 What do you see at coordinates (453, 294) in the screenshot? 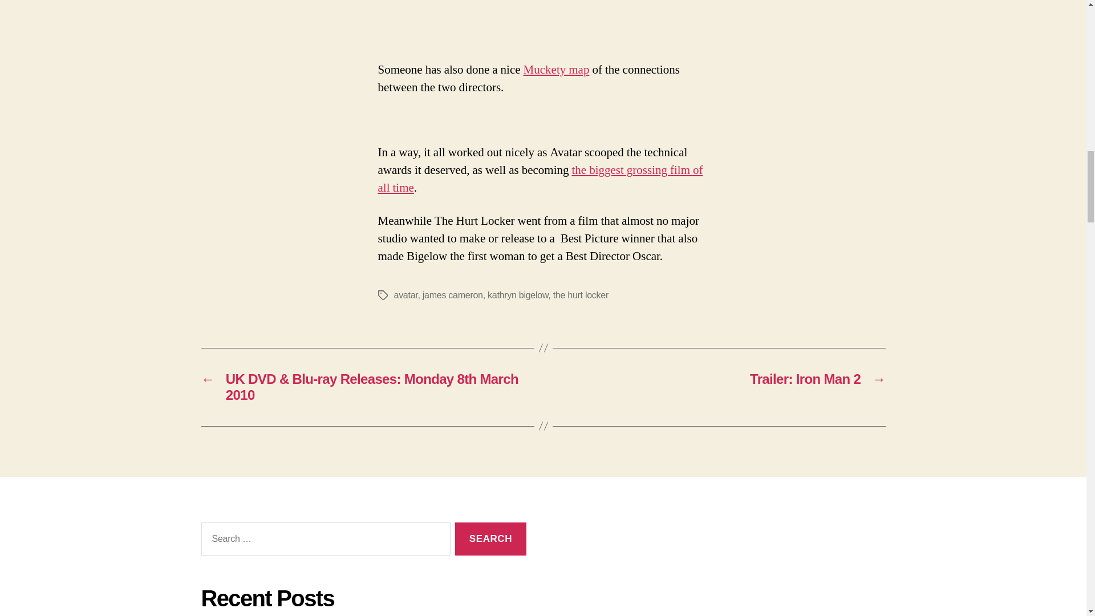
I see `james cameron` at bounding box center [453, 294].